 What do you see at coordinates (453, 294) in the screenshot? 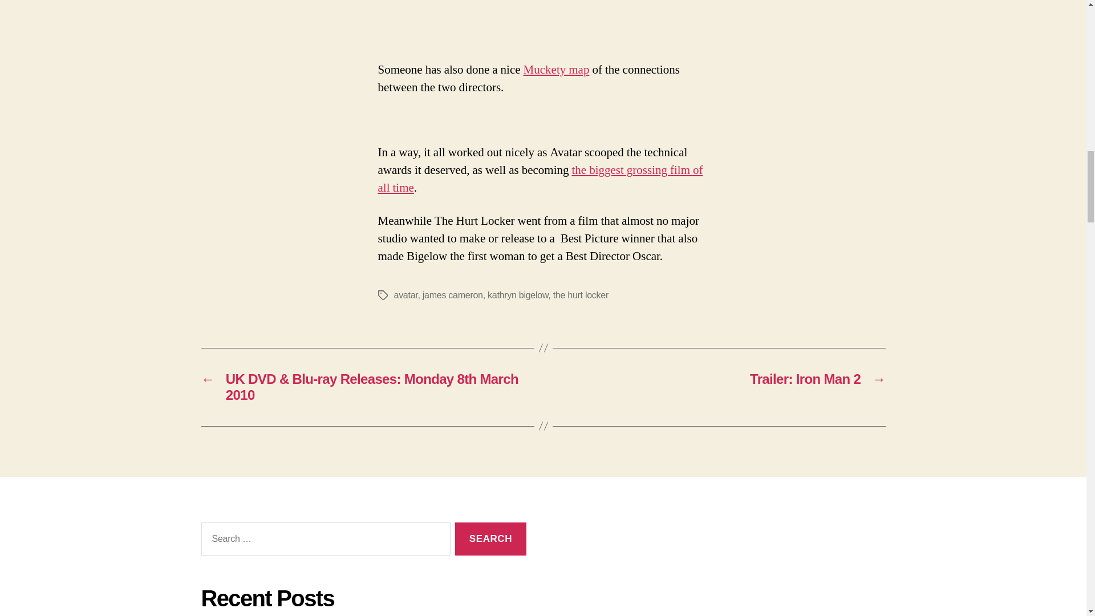
I see `james cameron` at bounding box center [453, 294].